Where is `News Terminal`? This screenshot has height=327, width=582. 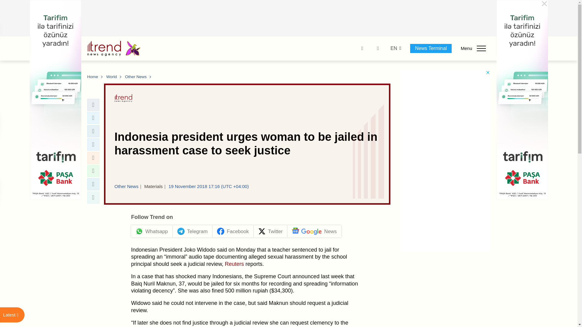 News Terminal is located at coordinates (431, 48).